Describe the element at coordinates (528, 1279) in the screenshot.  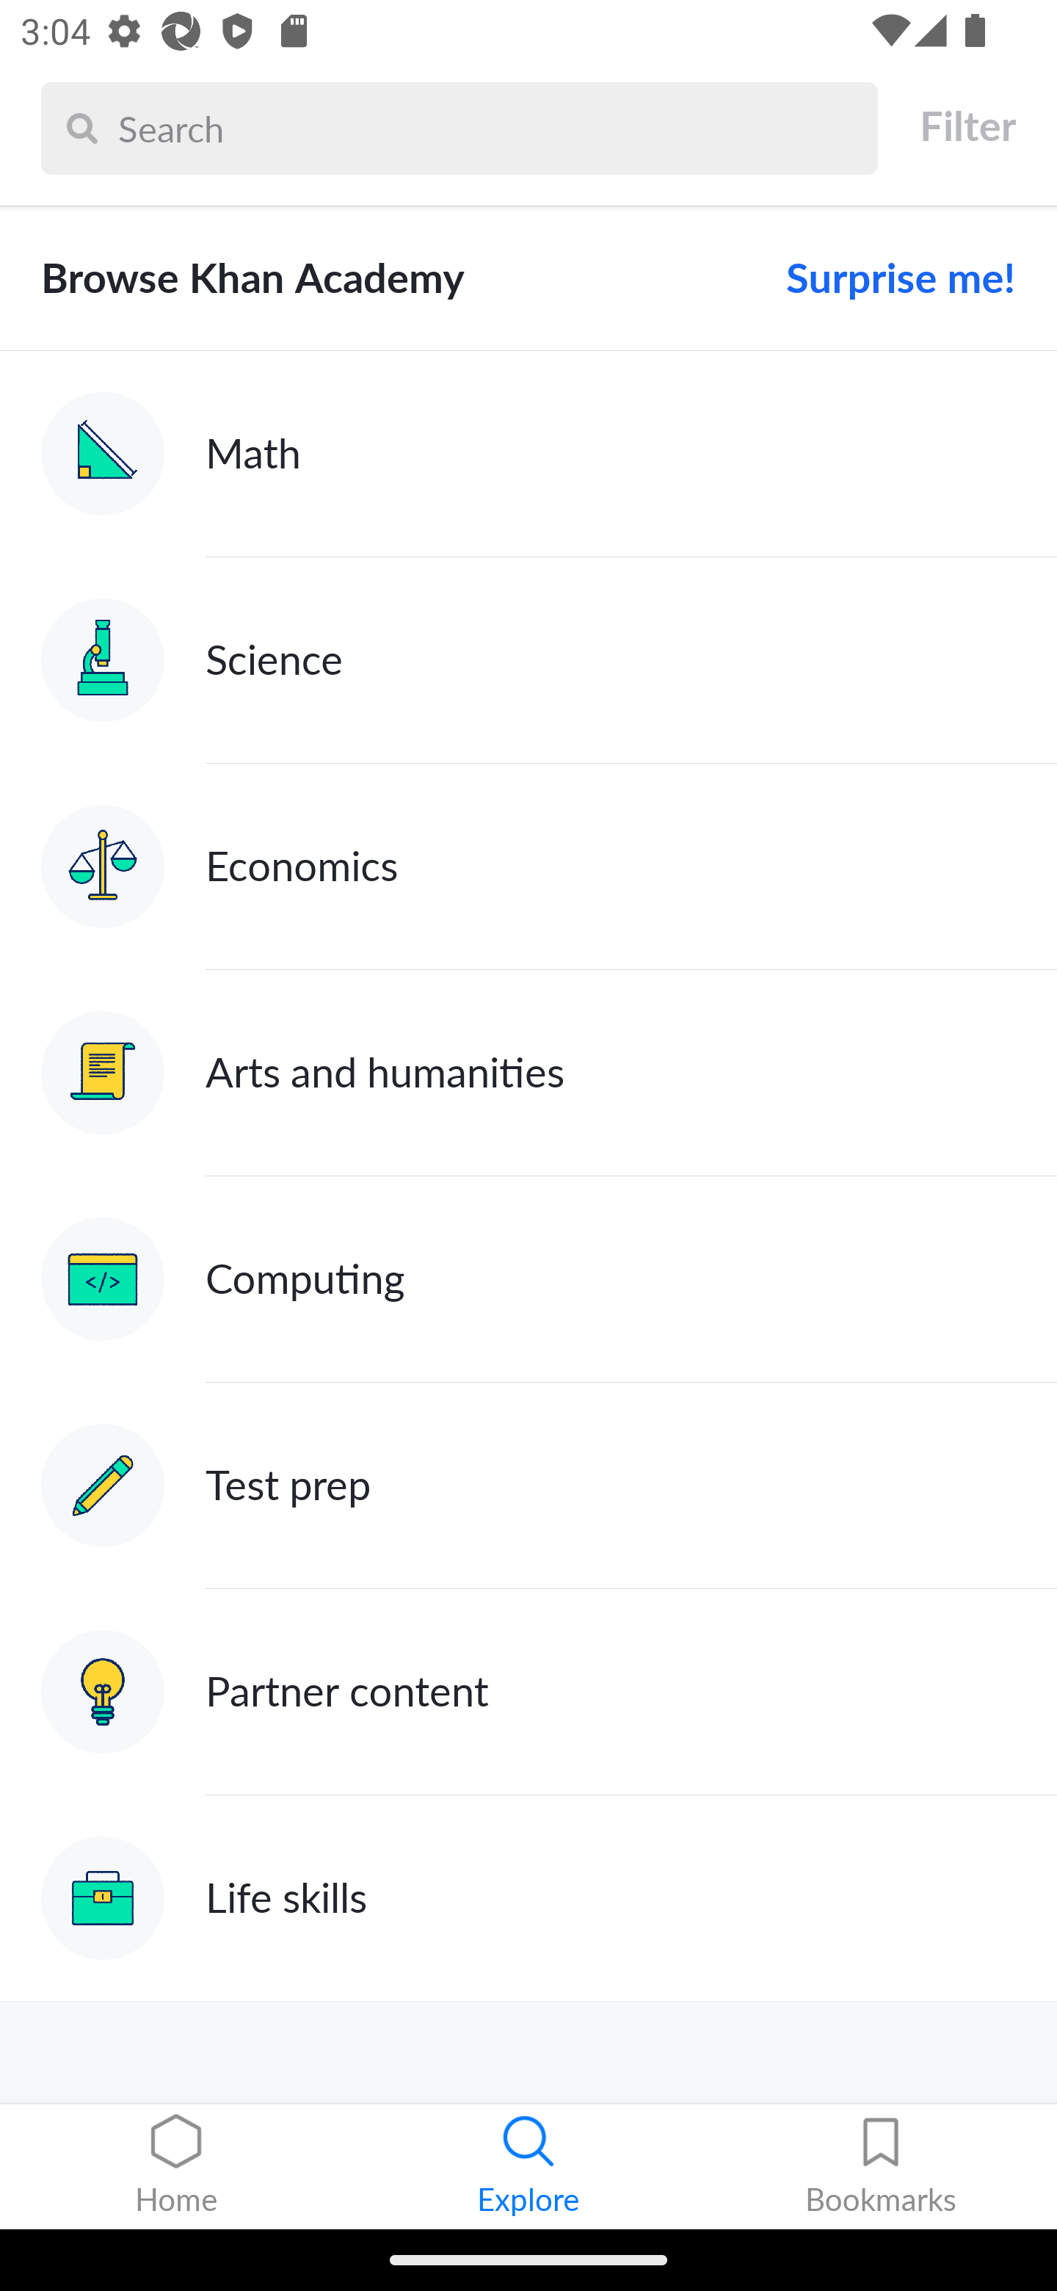
I see `Computing` at that location.